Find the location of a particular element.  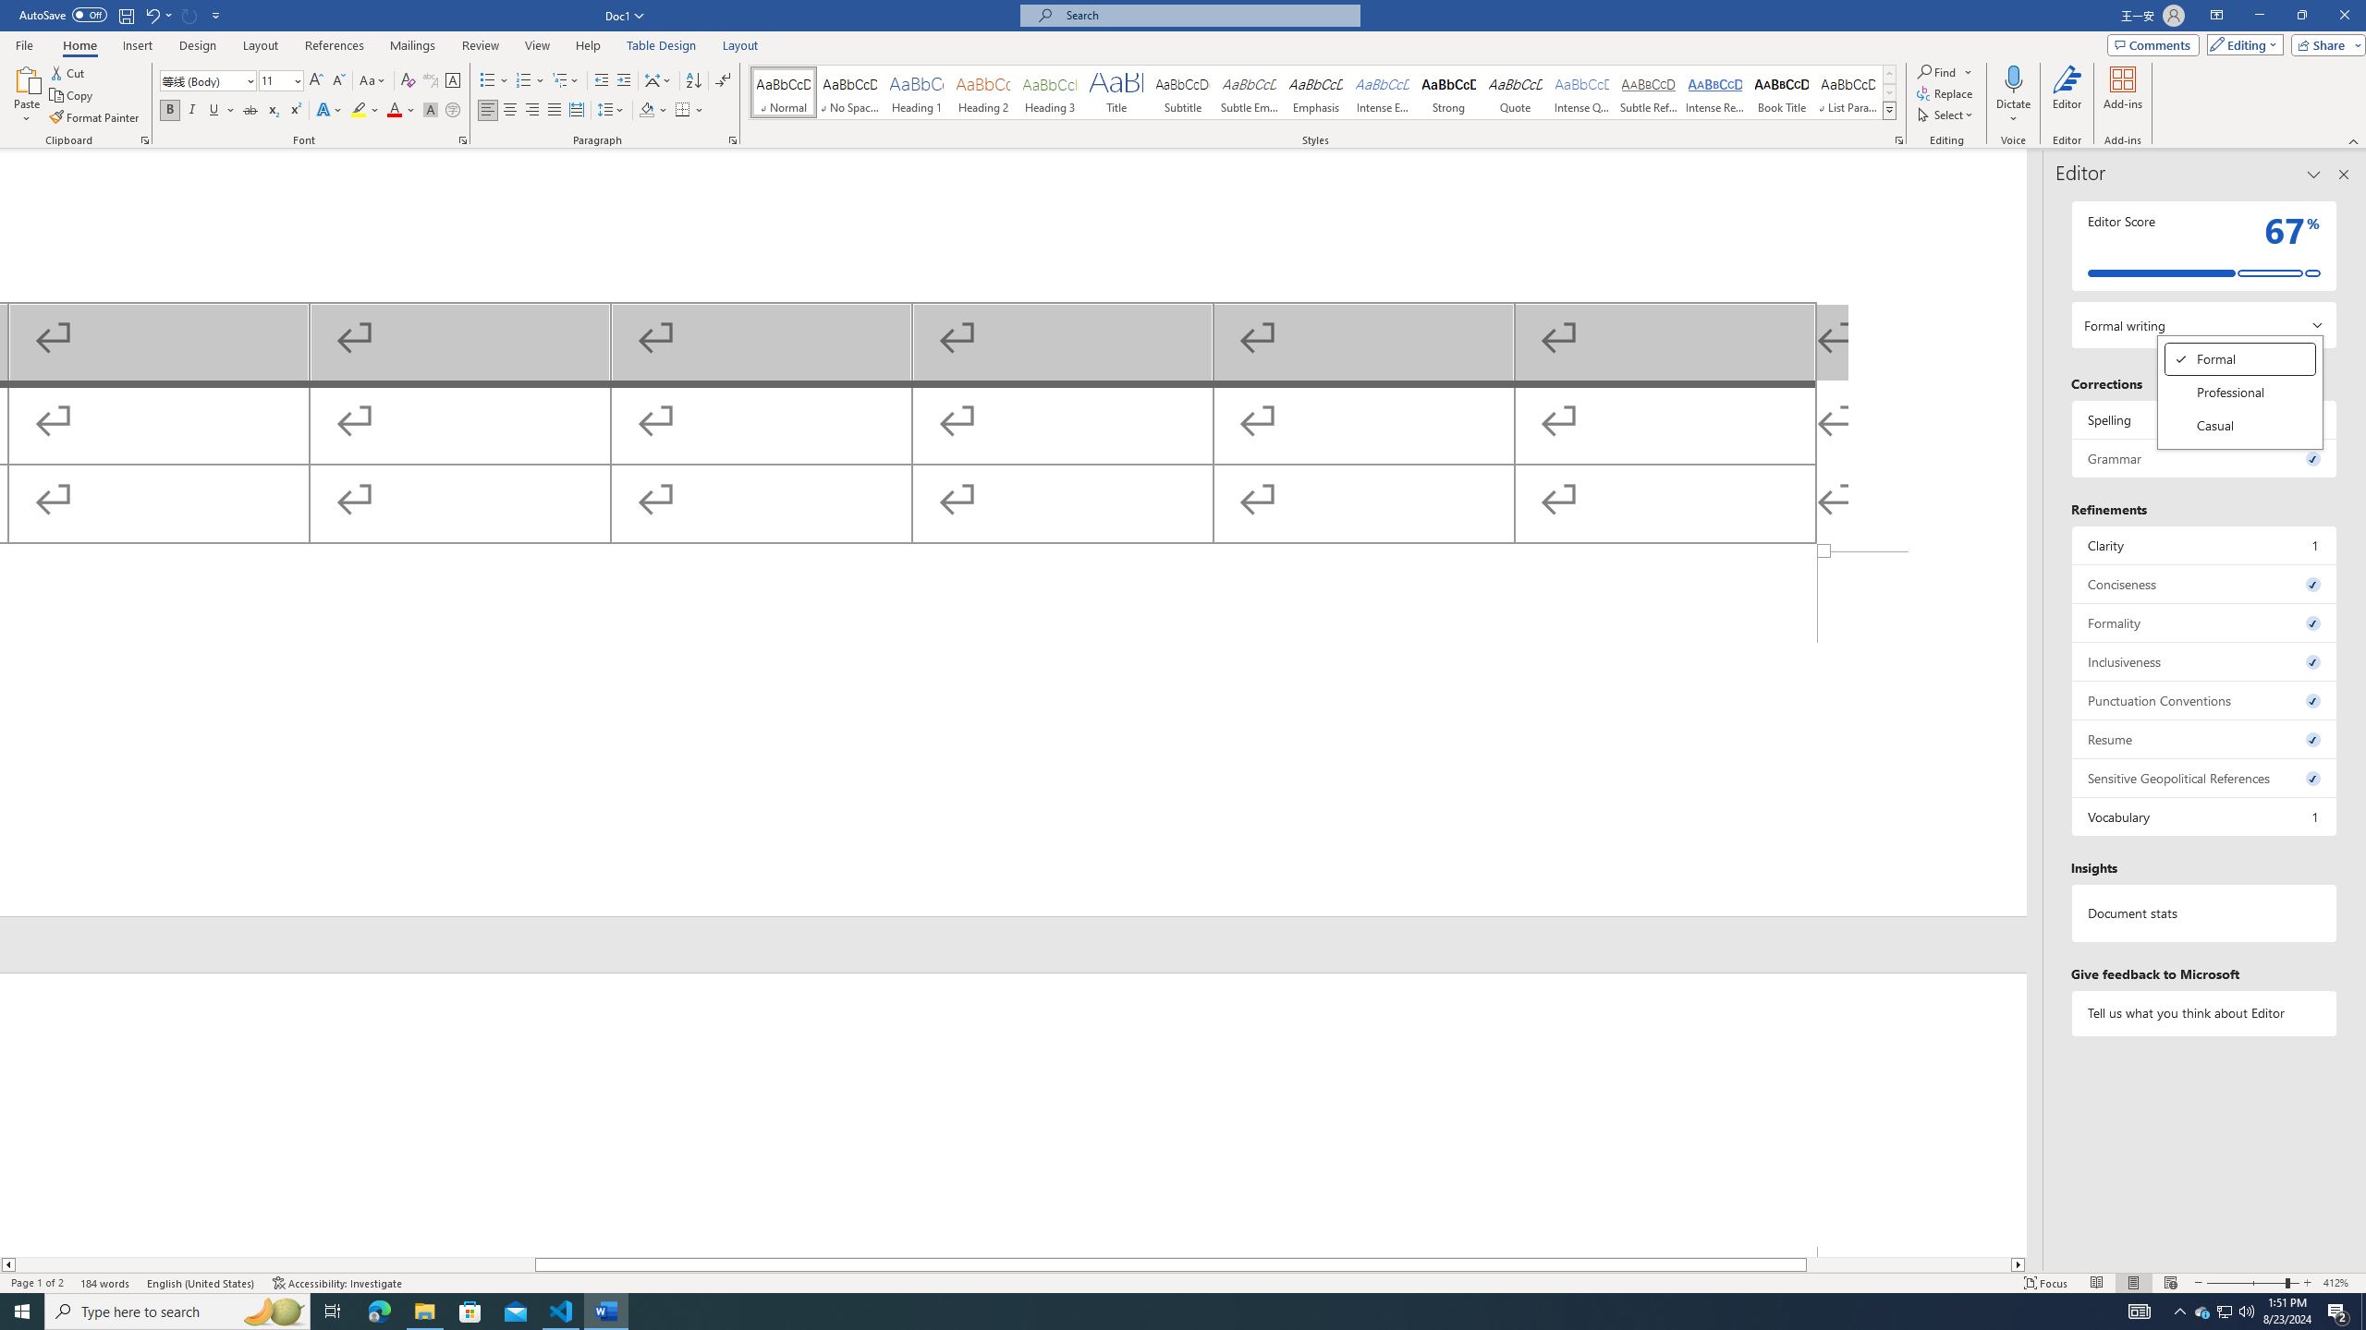

AutomationID: 4105 is located at coordinates (2140, 1312).